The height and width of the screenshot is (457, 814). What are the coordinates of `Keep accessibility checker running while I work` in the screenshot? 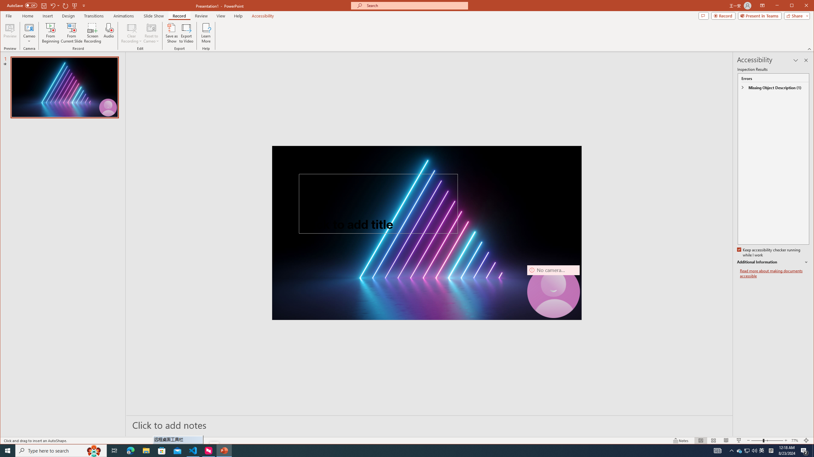 It's located at (769, 253).